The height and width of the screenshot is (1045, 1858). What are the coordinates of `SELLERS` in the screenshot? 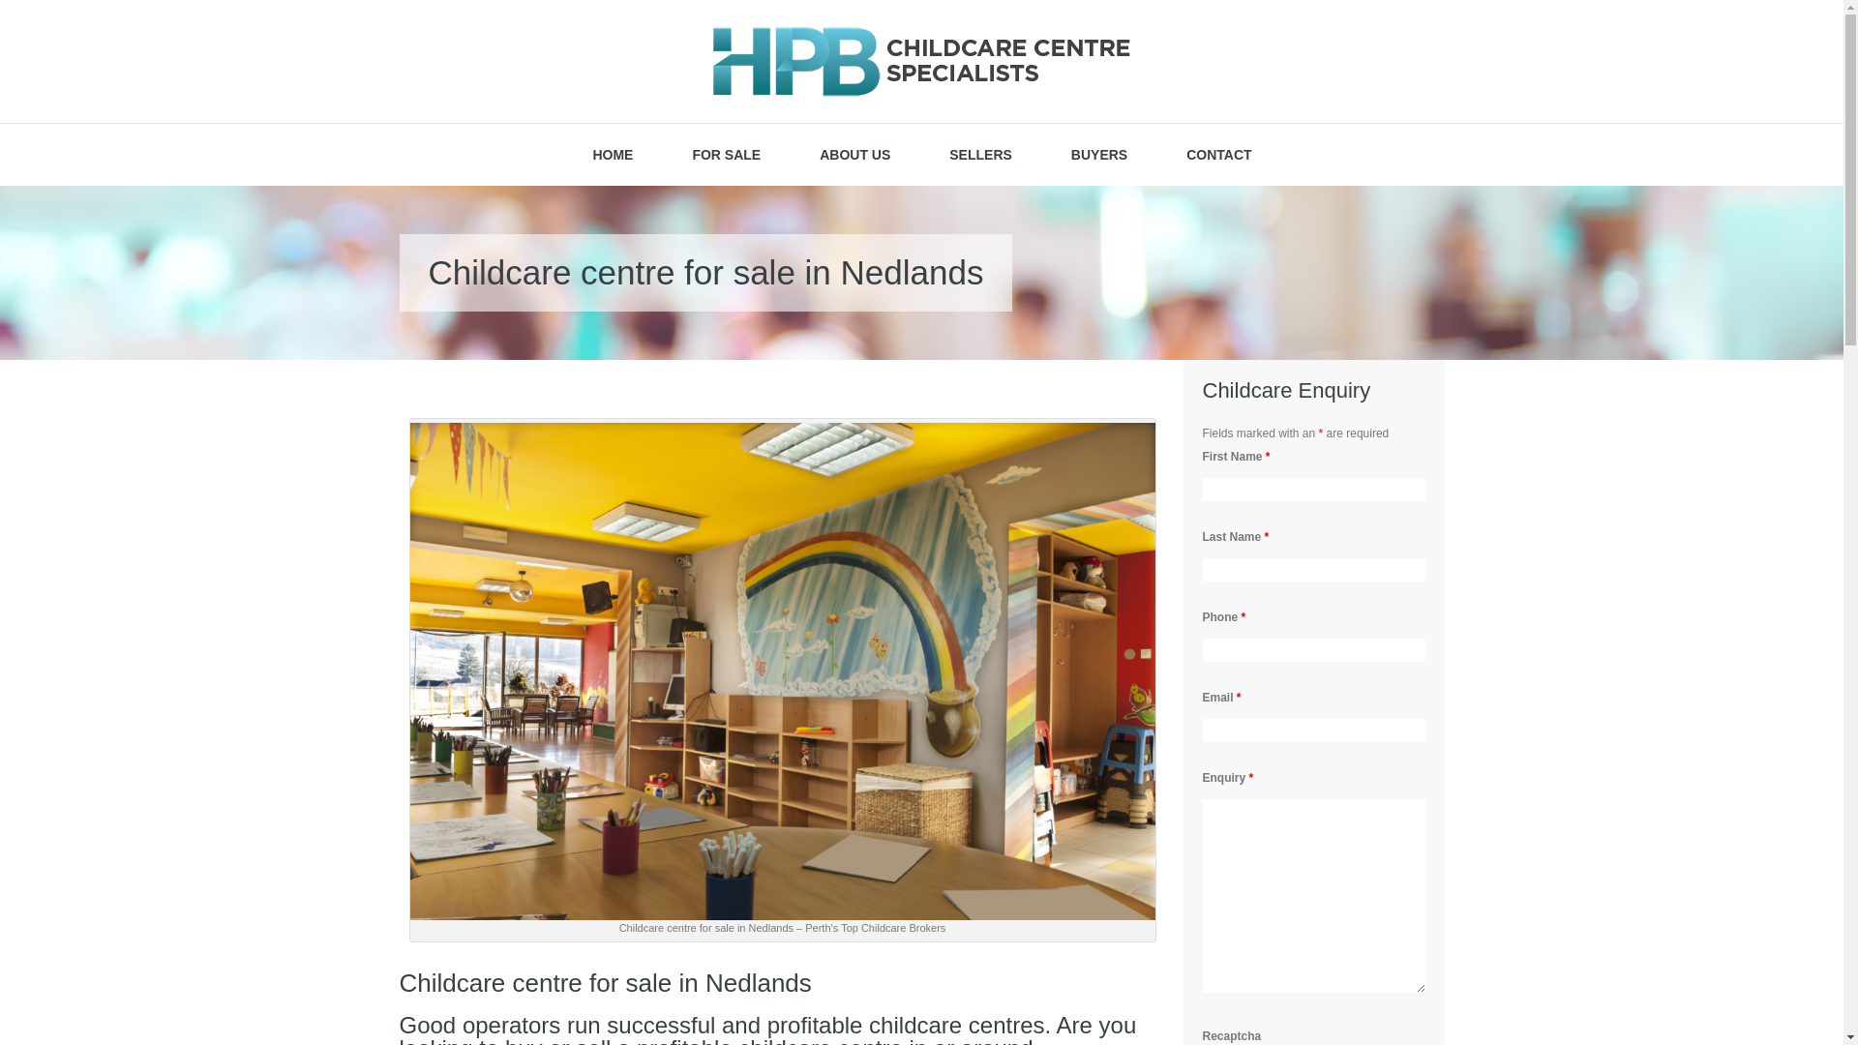 It's located at (981, 155).